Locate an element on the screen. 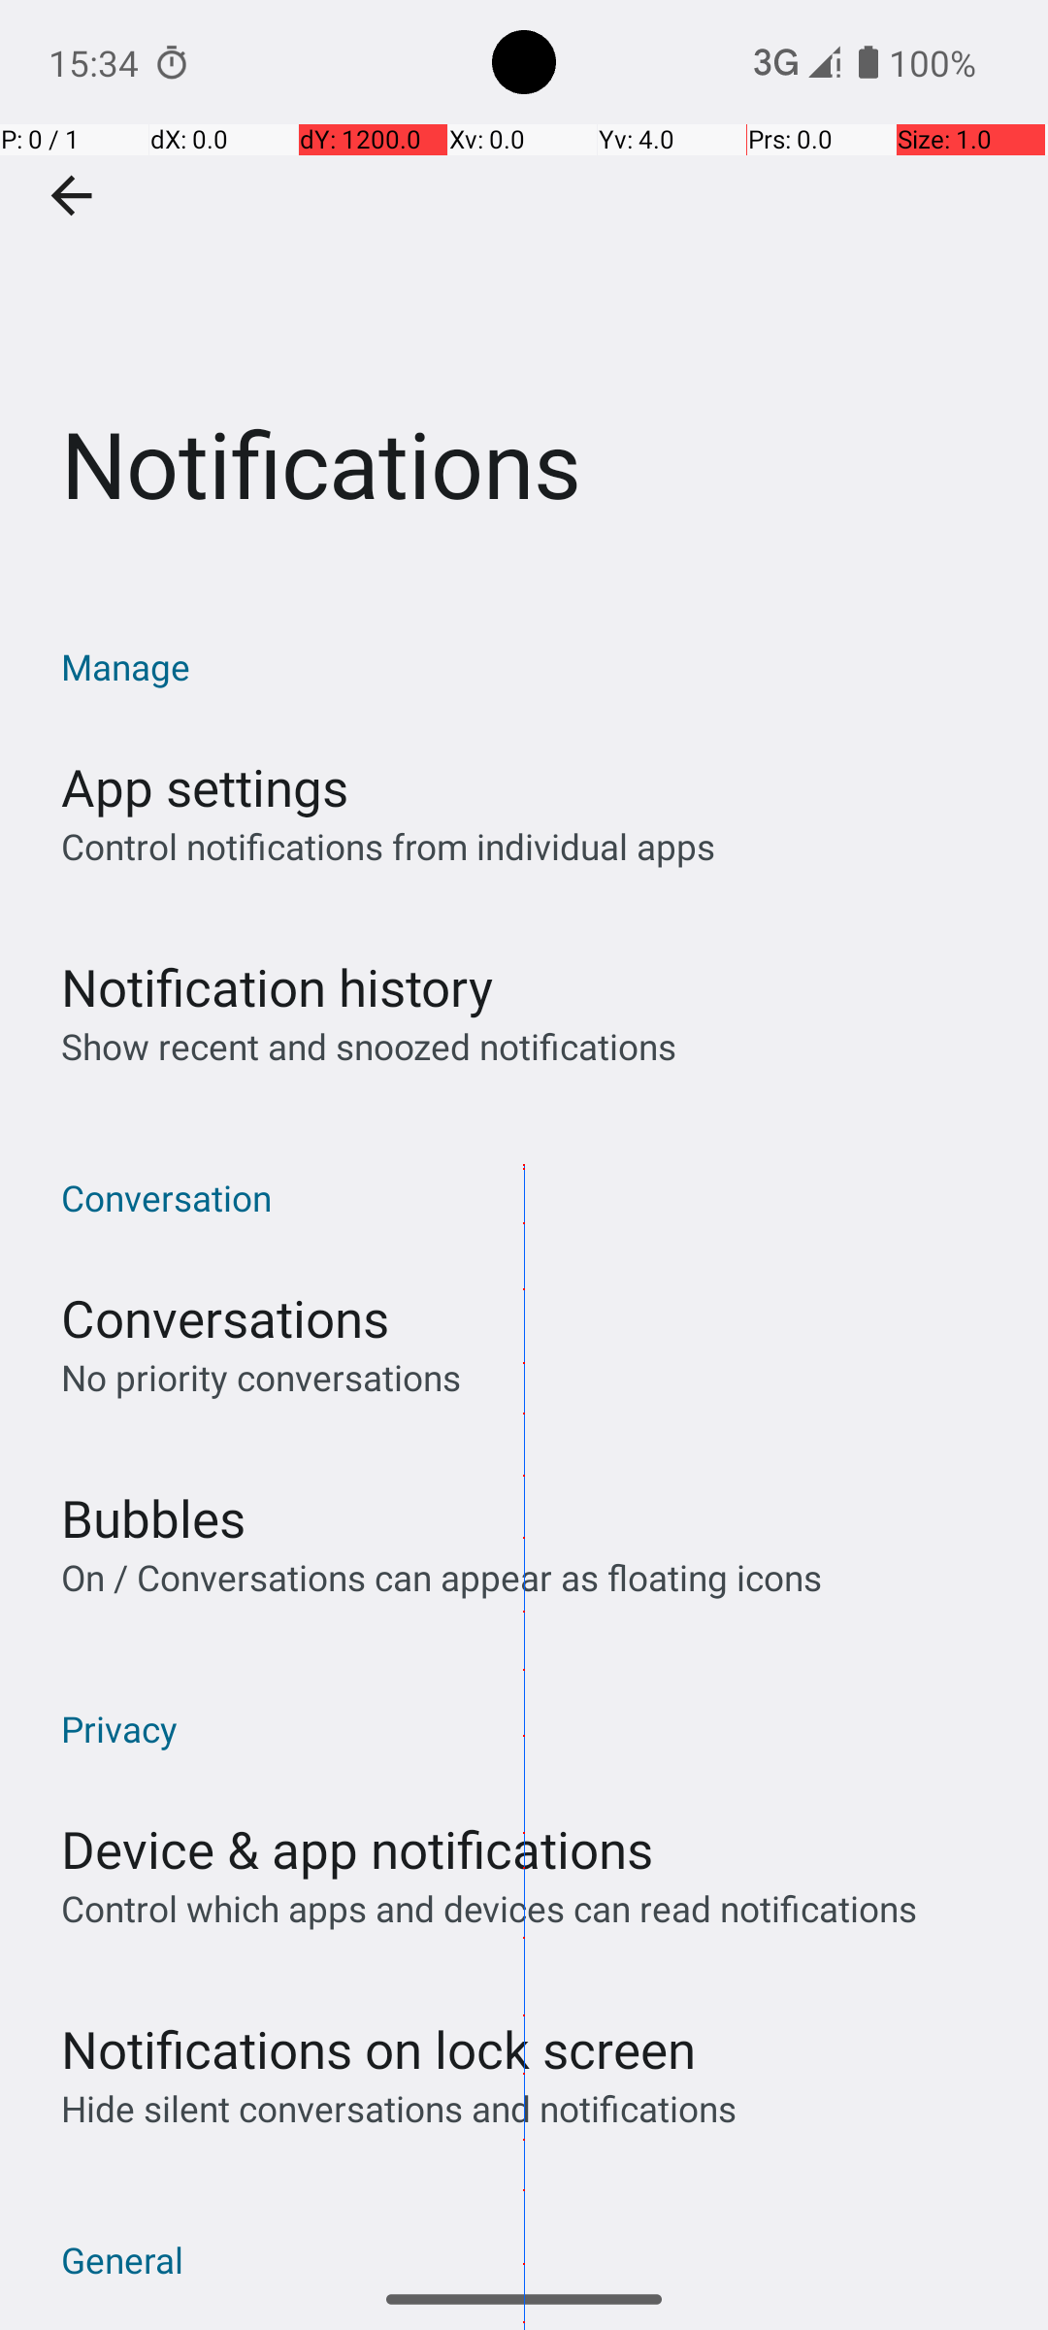 This screenshot has width=1048, height=2330. Hide silent conversations and notifications is located at coordinates (398, 2109).